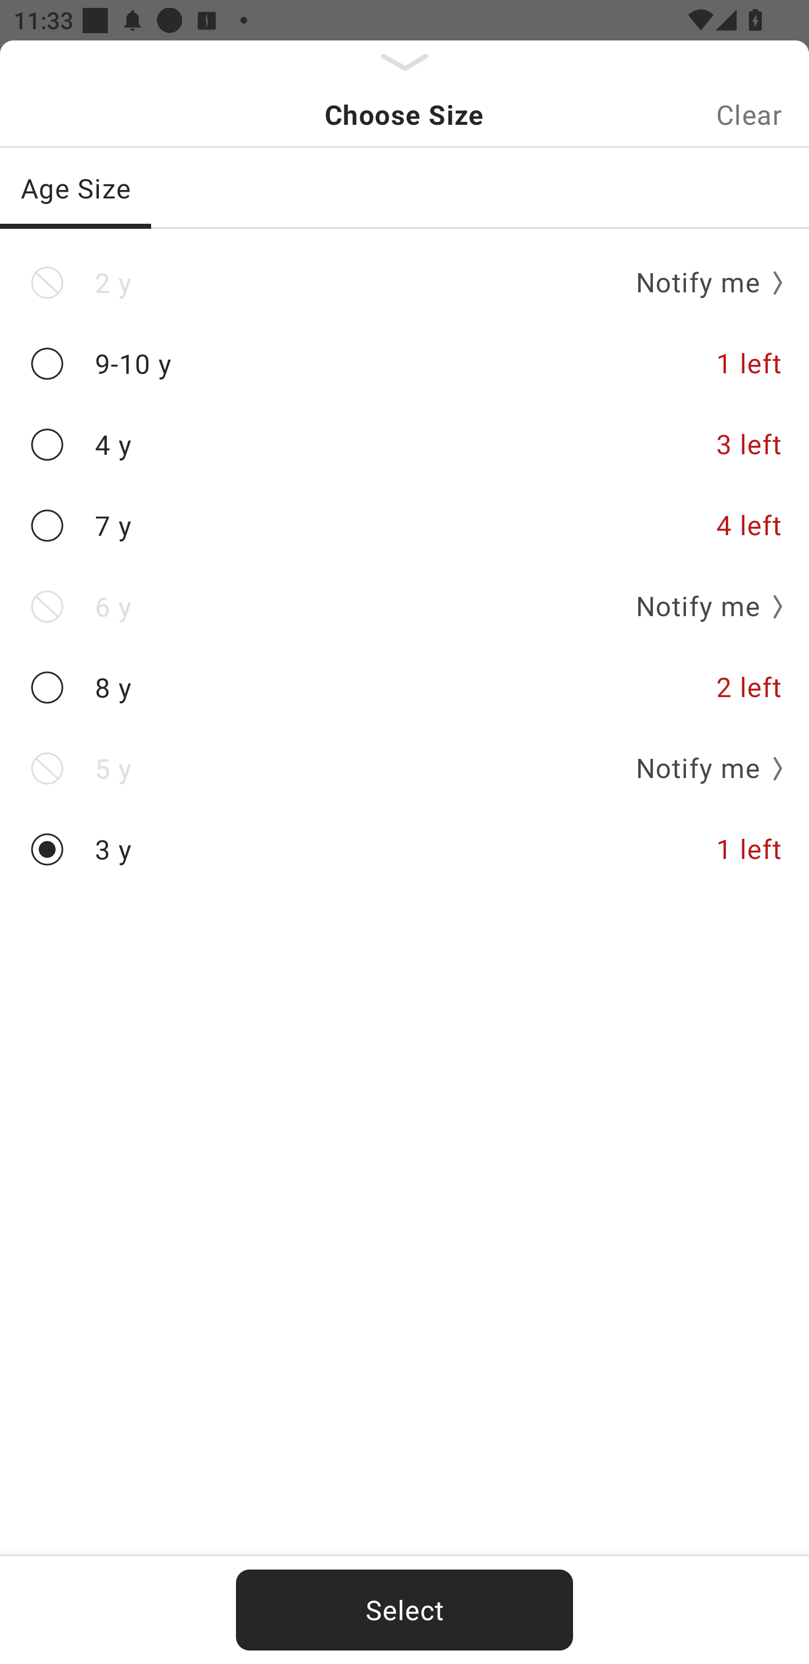 The width and height of the screenshot is (809, 1664). Describe the element at coordinates (404, 849) in the screenshot. I see `3 y 1 left` at that location.